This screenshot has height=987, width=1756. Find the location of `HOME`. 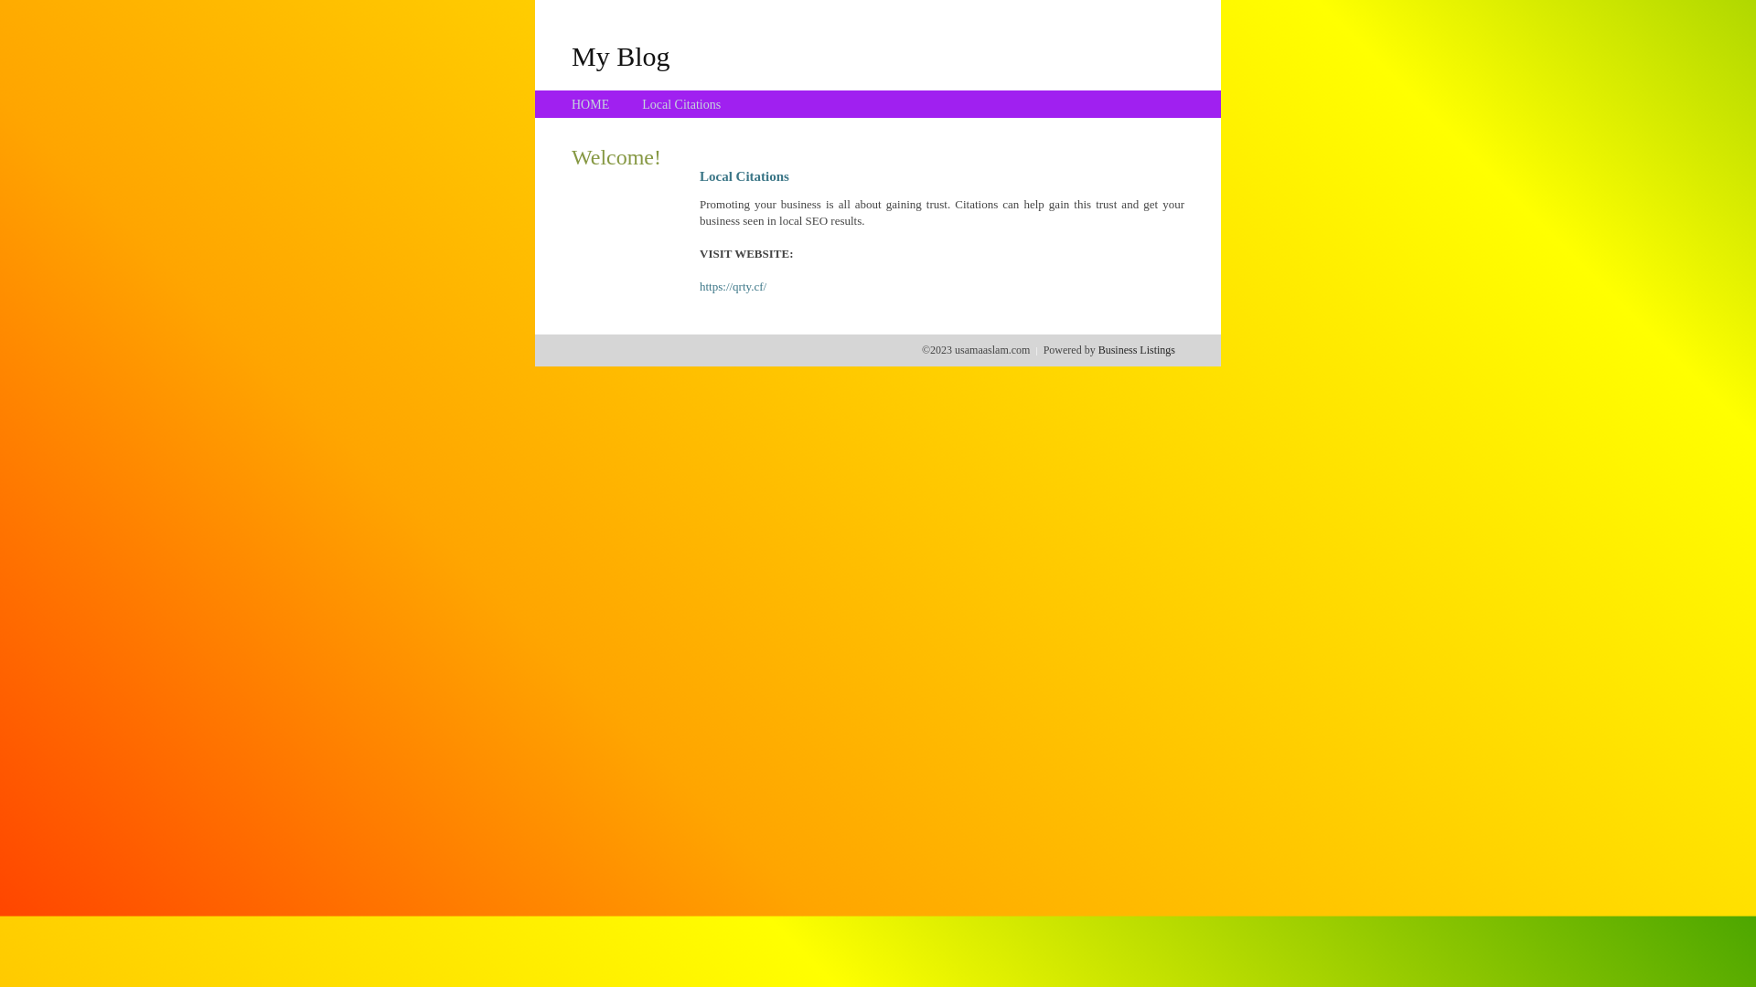

HOME is located at coordinates (591, 104).